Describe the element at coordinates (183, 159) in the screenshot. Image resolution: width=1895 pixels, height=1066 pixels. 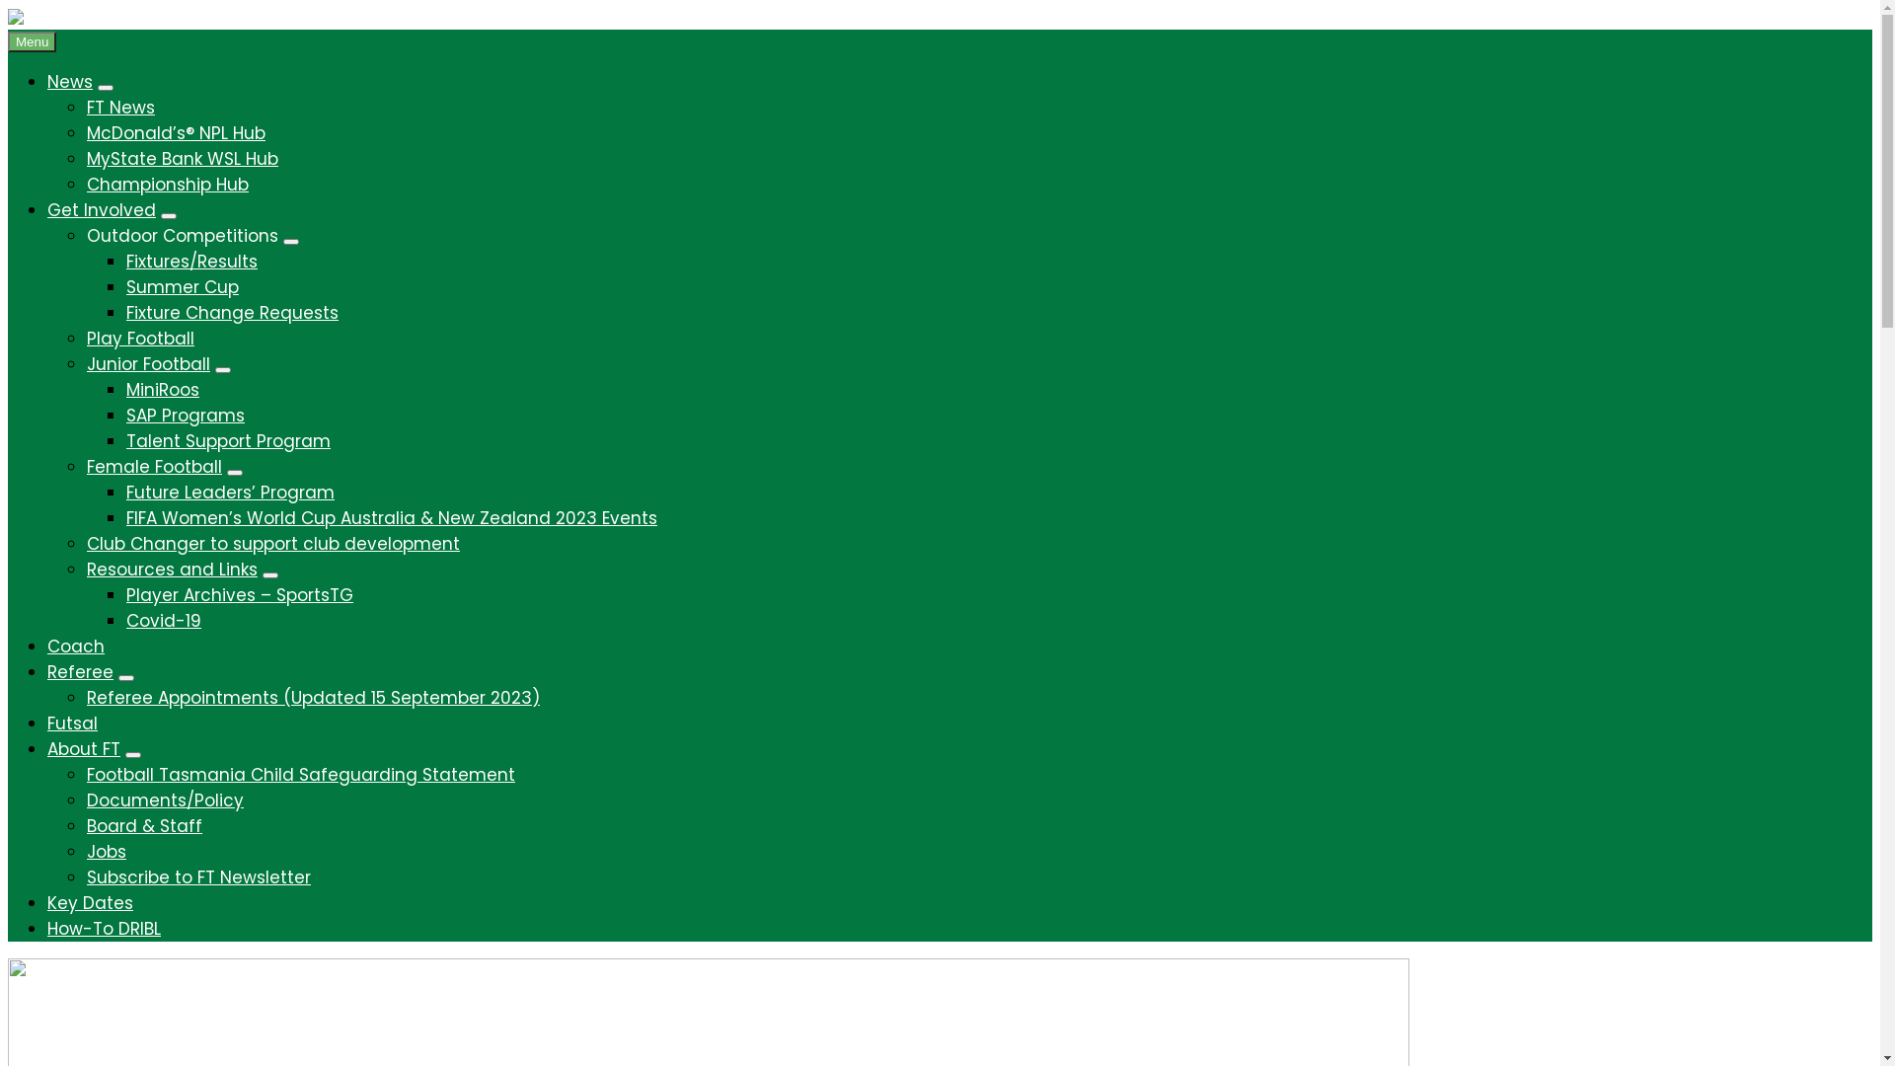
I see `MyState Bank WSL Hub` at that location.